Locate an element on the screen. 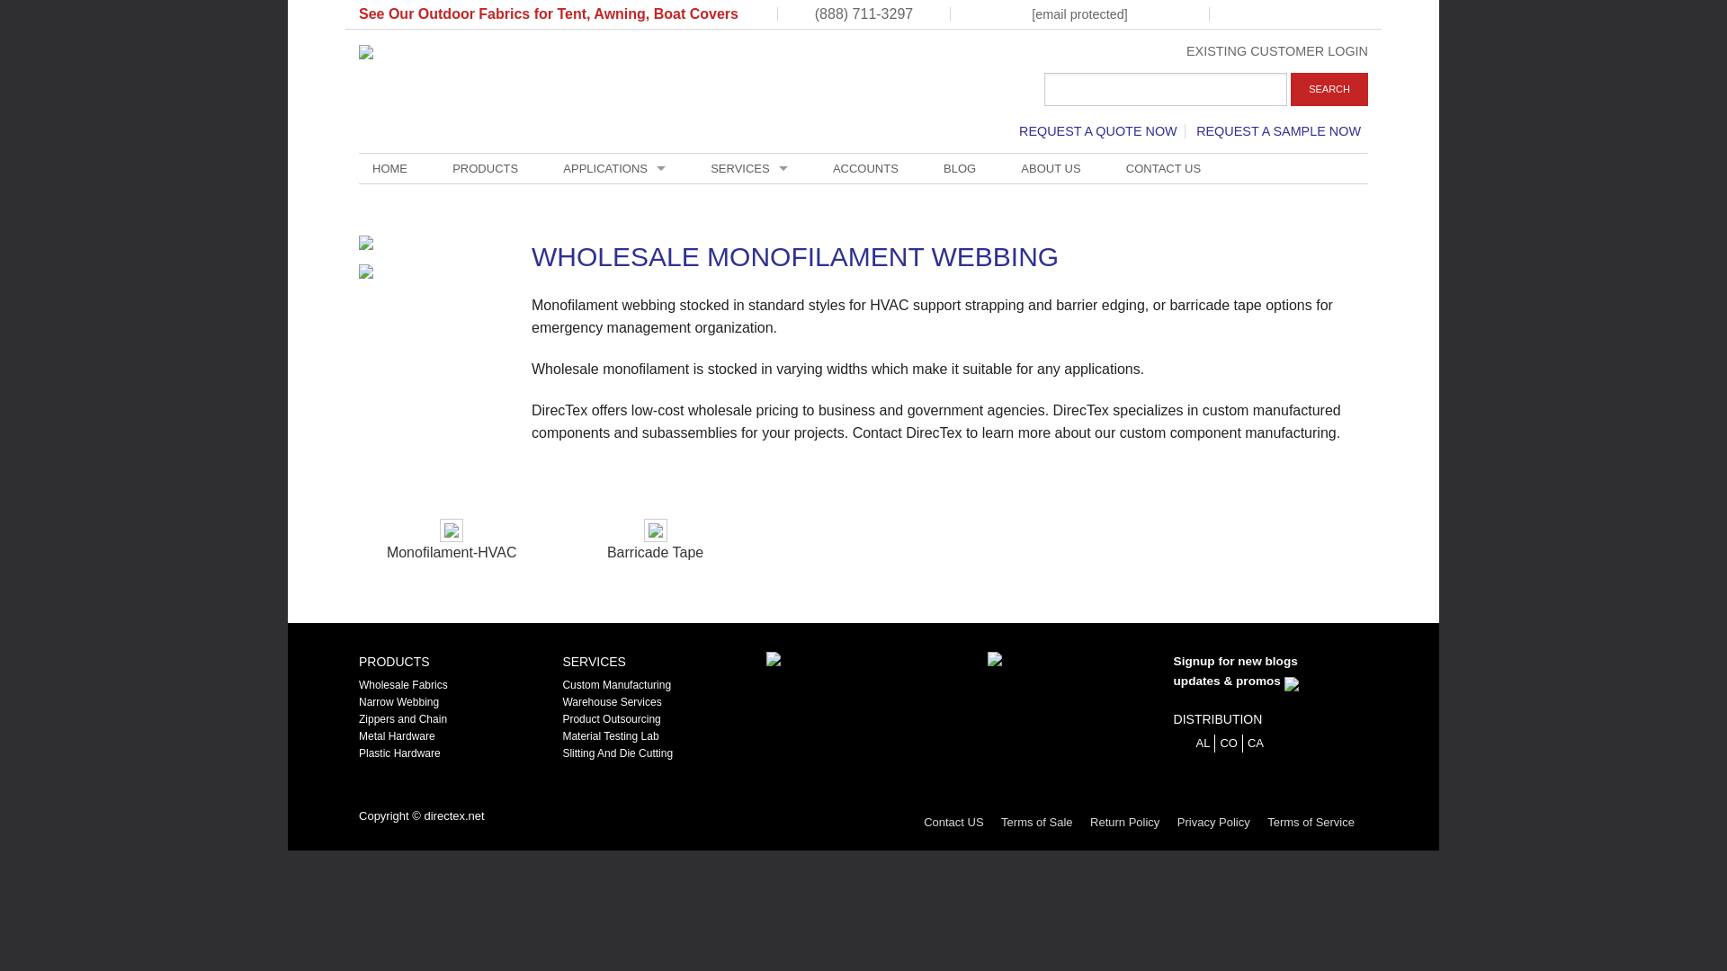 The height and width of the screenshot is (971, 1727). PRODUCTS is located at coordinates (485, 168).